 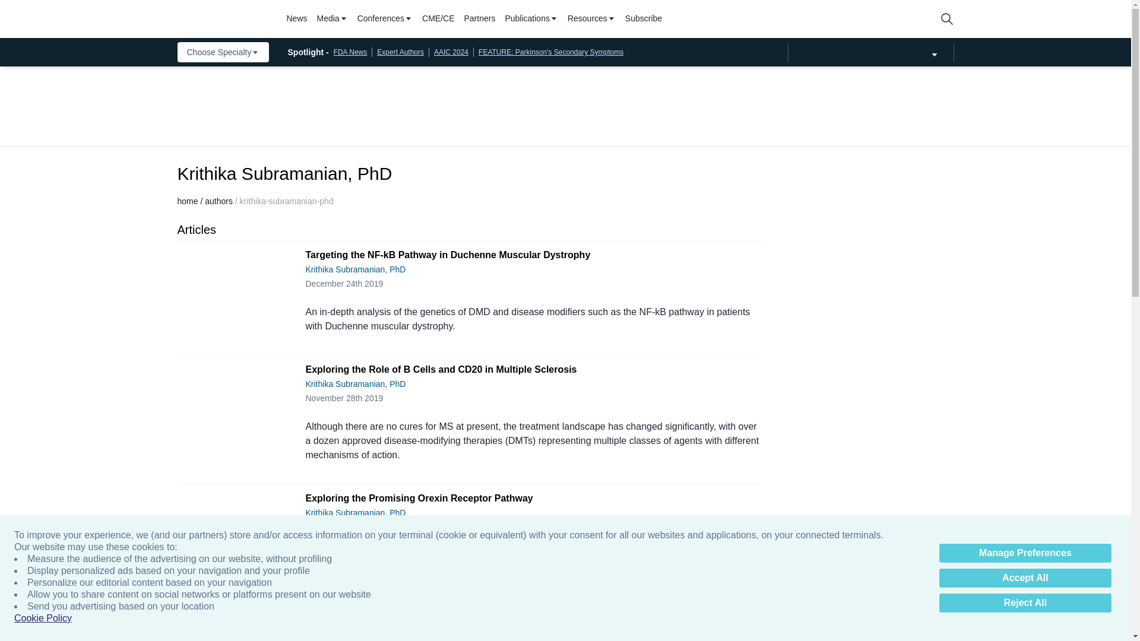 I want to click on Accept All, so click(x=1025, y=578).